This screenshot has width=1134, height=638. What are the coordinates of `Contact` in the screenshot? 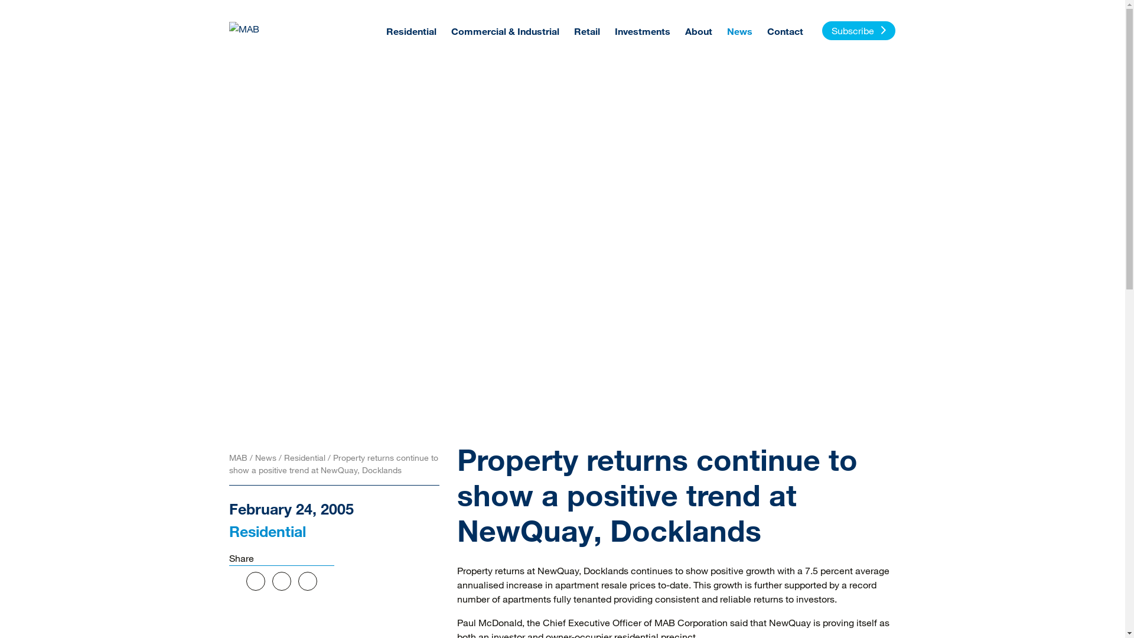 It's located at (784, 30).